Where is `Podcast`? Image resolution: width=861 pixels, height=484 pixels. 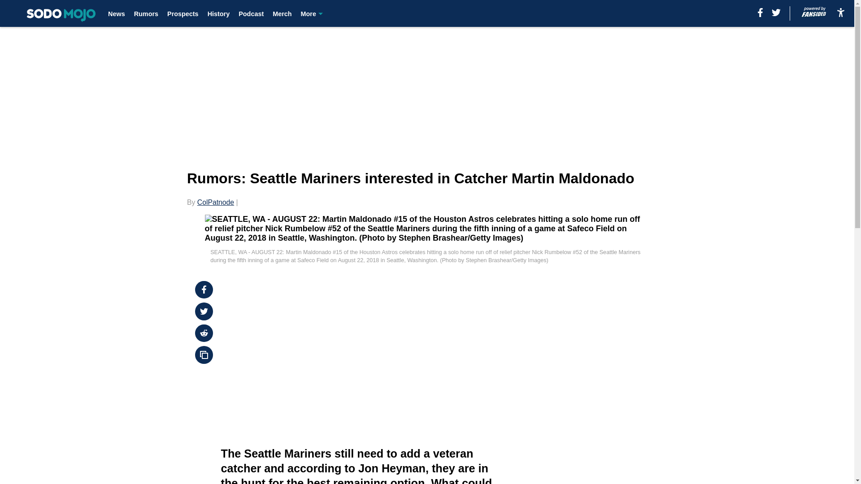 Podcast is located at coordinates (251, 13).